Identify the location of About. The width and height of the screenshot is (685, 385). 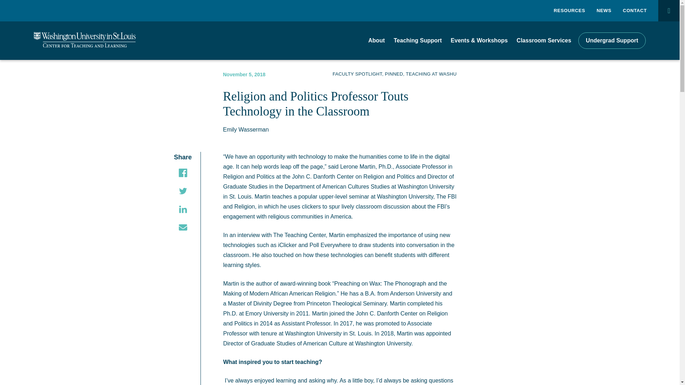
(376, 41).